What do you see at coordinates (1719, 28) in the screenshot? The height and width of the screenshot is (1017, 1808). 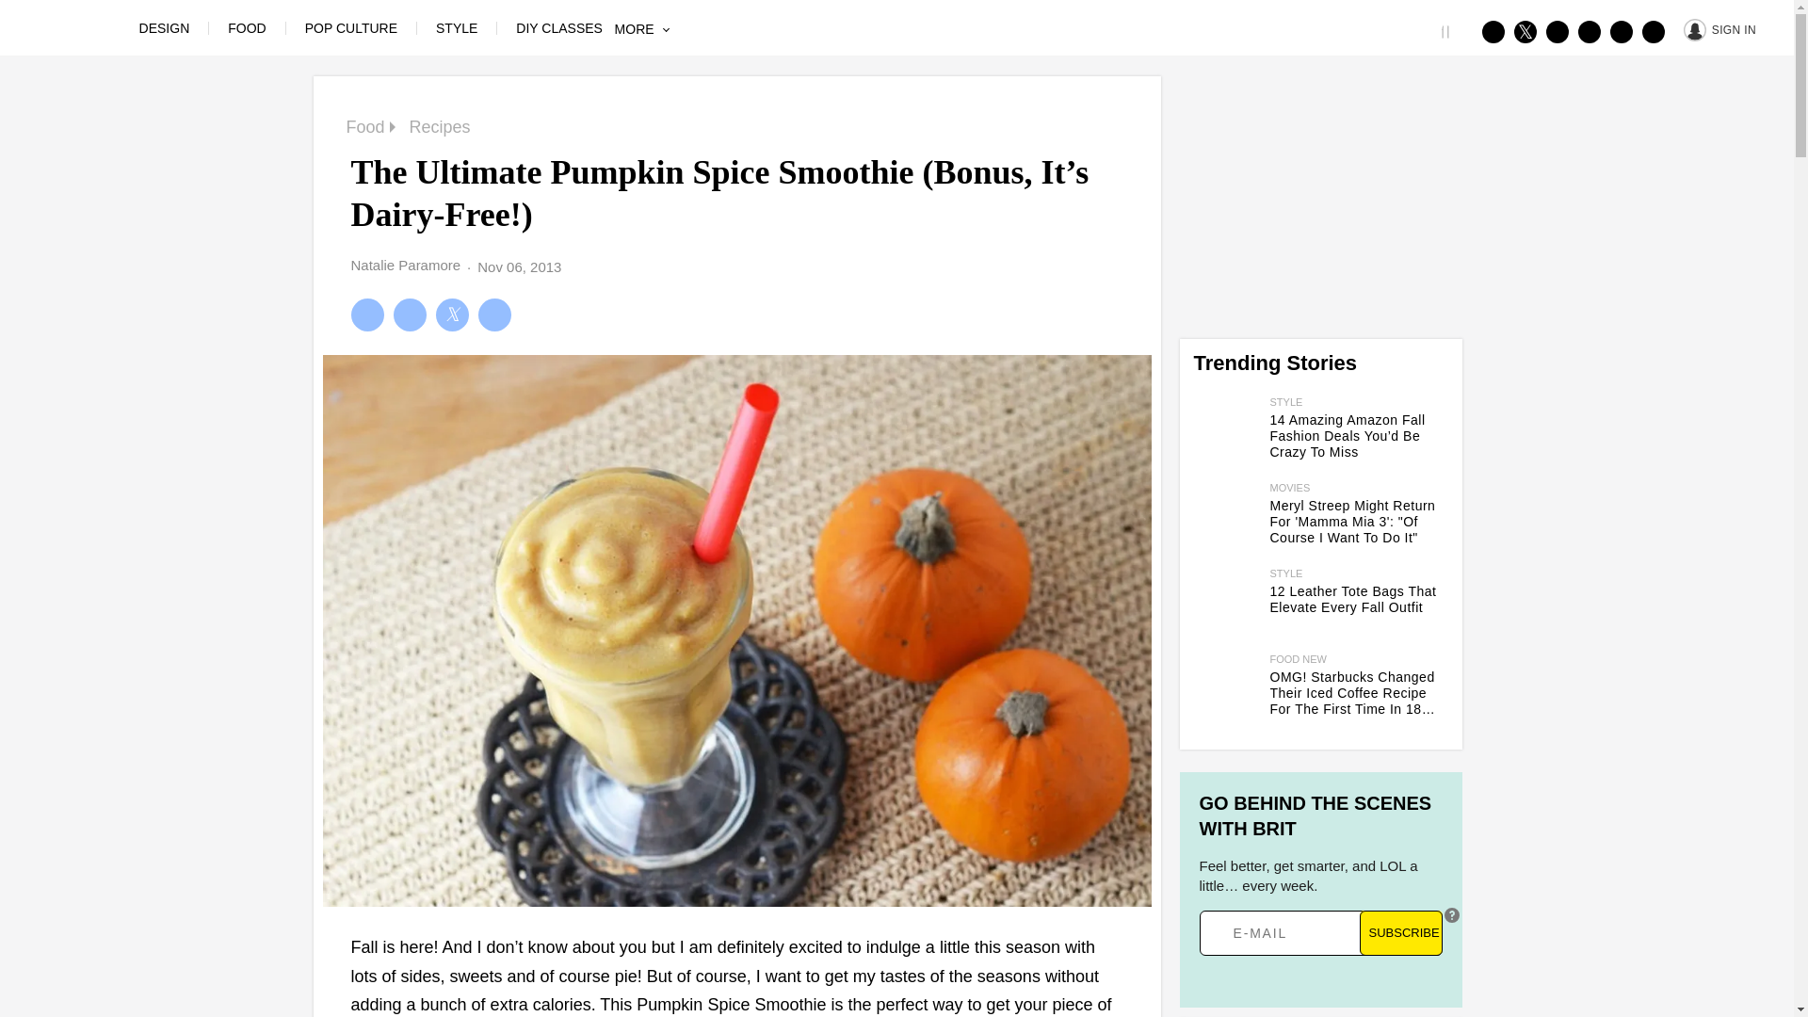 I see `SIGN IN` at bounding box center [1719, 28].